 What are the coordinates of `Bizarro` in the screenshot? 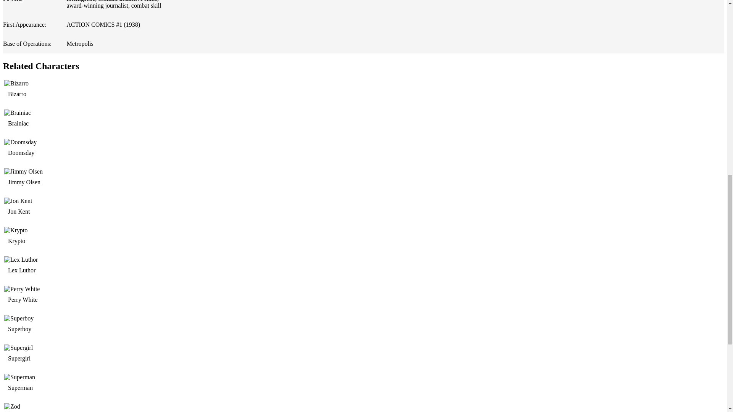 It's located at (20, 94).